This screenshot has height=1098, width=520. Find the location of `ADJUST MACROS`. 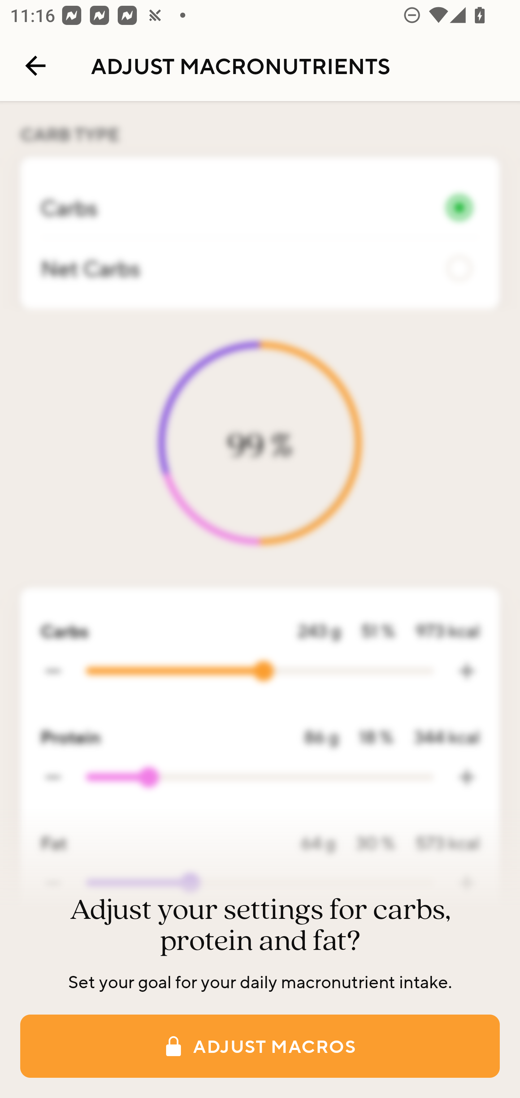

ADJUST MACROS is located at coordinates (260, 1046).